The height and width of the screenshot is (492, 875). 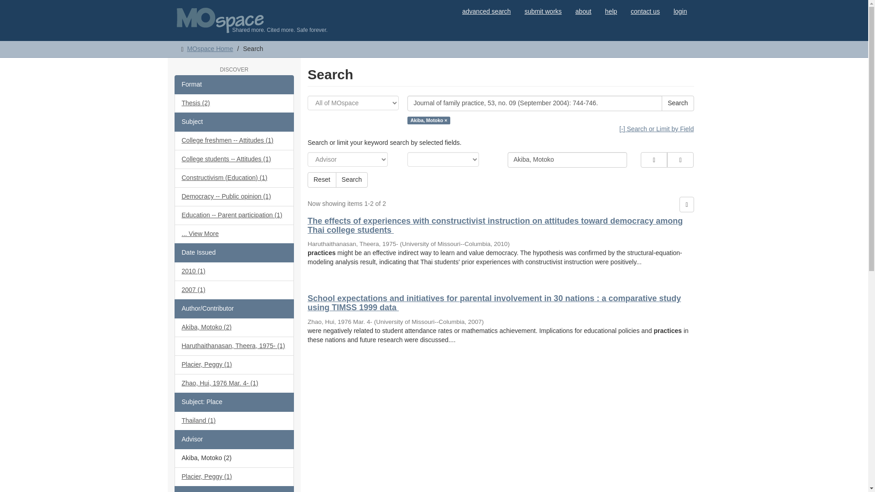 What do you see at coordinates (543, 11) in the screenshot?
I see `submit works` at bounding box center [543, 11].